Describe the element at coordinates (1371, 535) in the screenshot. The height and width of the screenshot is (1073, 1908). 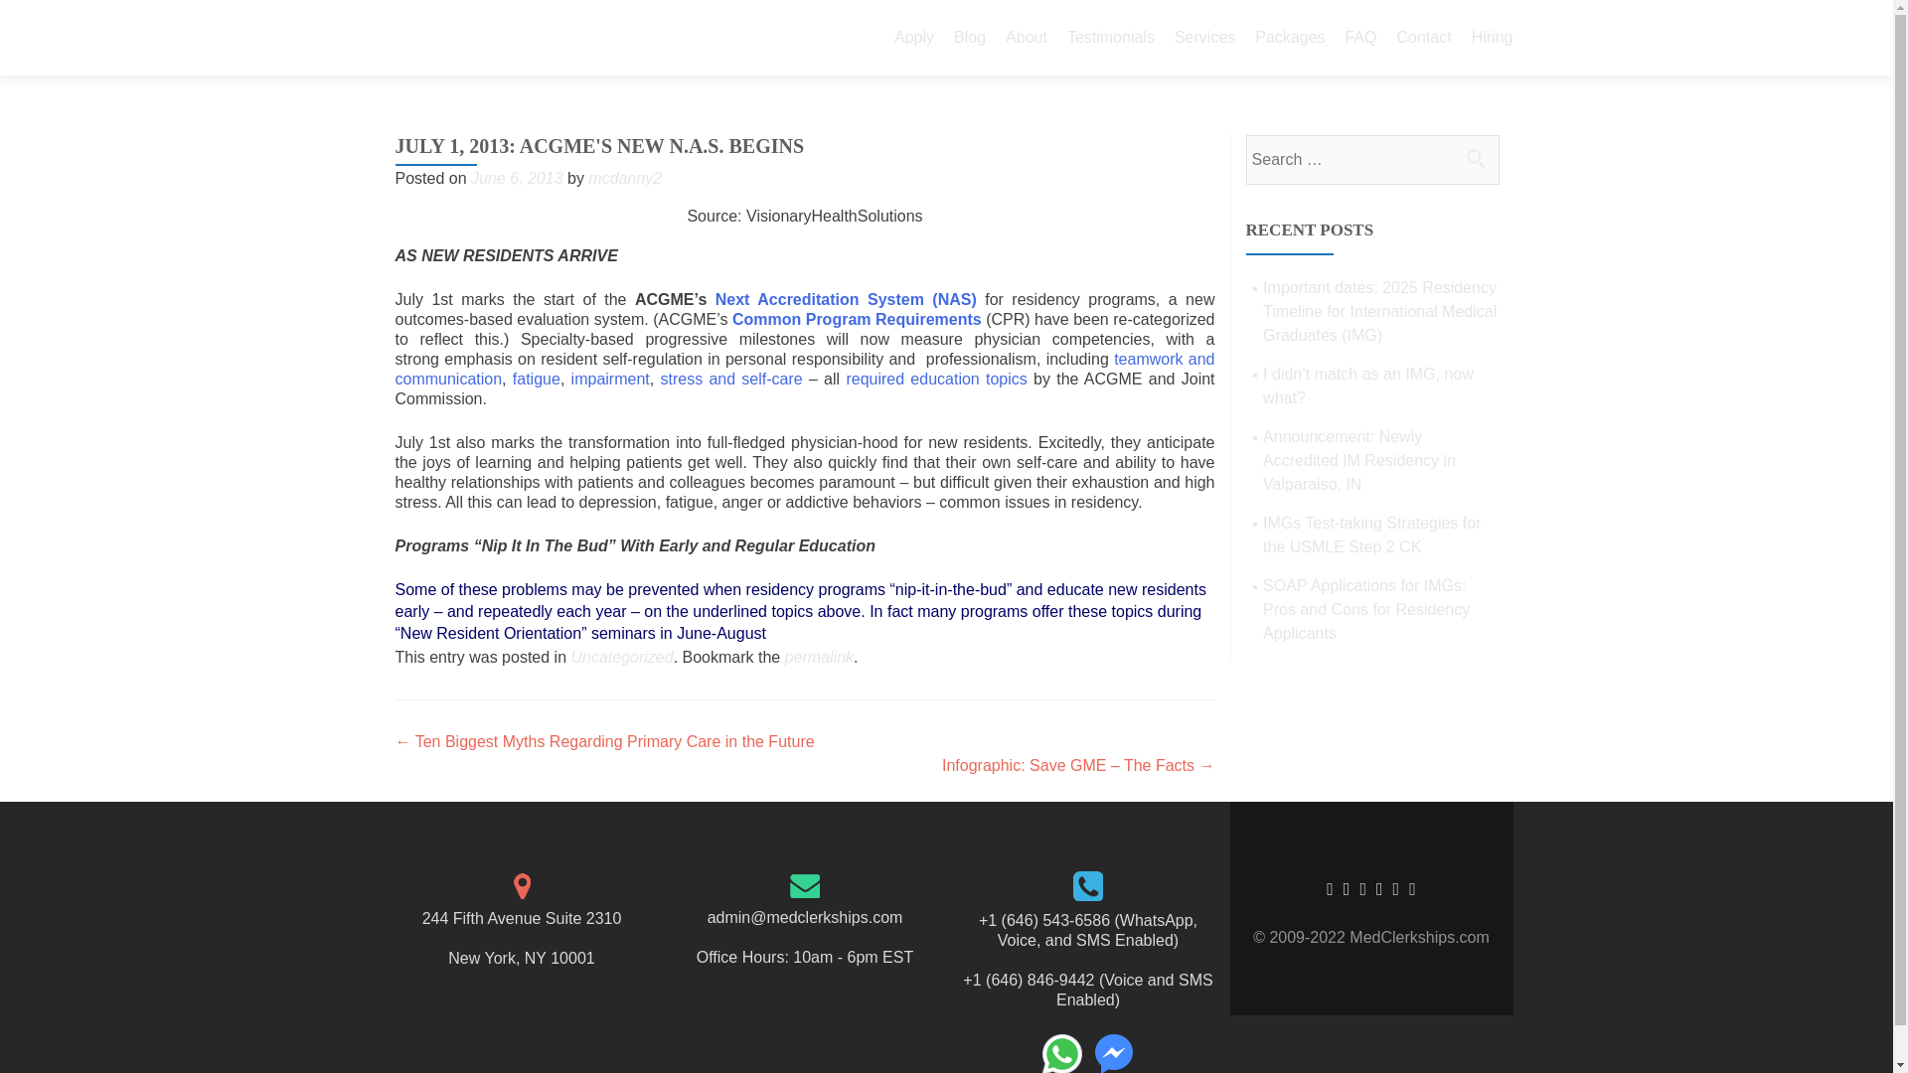
I see `IMGs Test-taking Strategies for the USMLE Step 2 CK` at that location.